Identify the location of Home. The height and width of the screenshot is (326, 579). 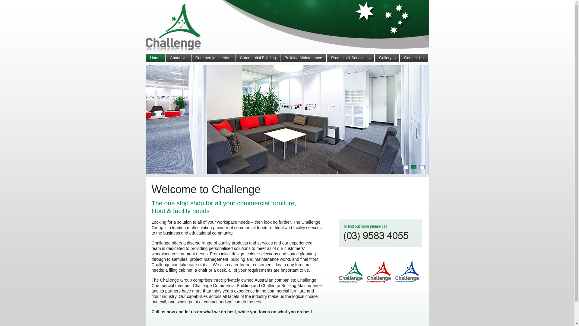
(155, 58).